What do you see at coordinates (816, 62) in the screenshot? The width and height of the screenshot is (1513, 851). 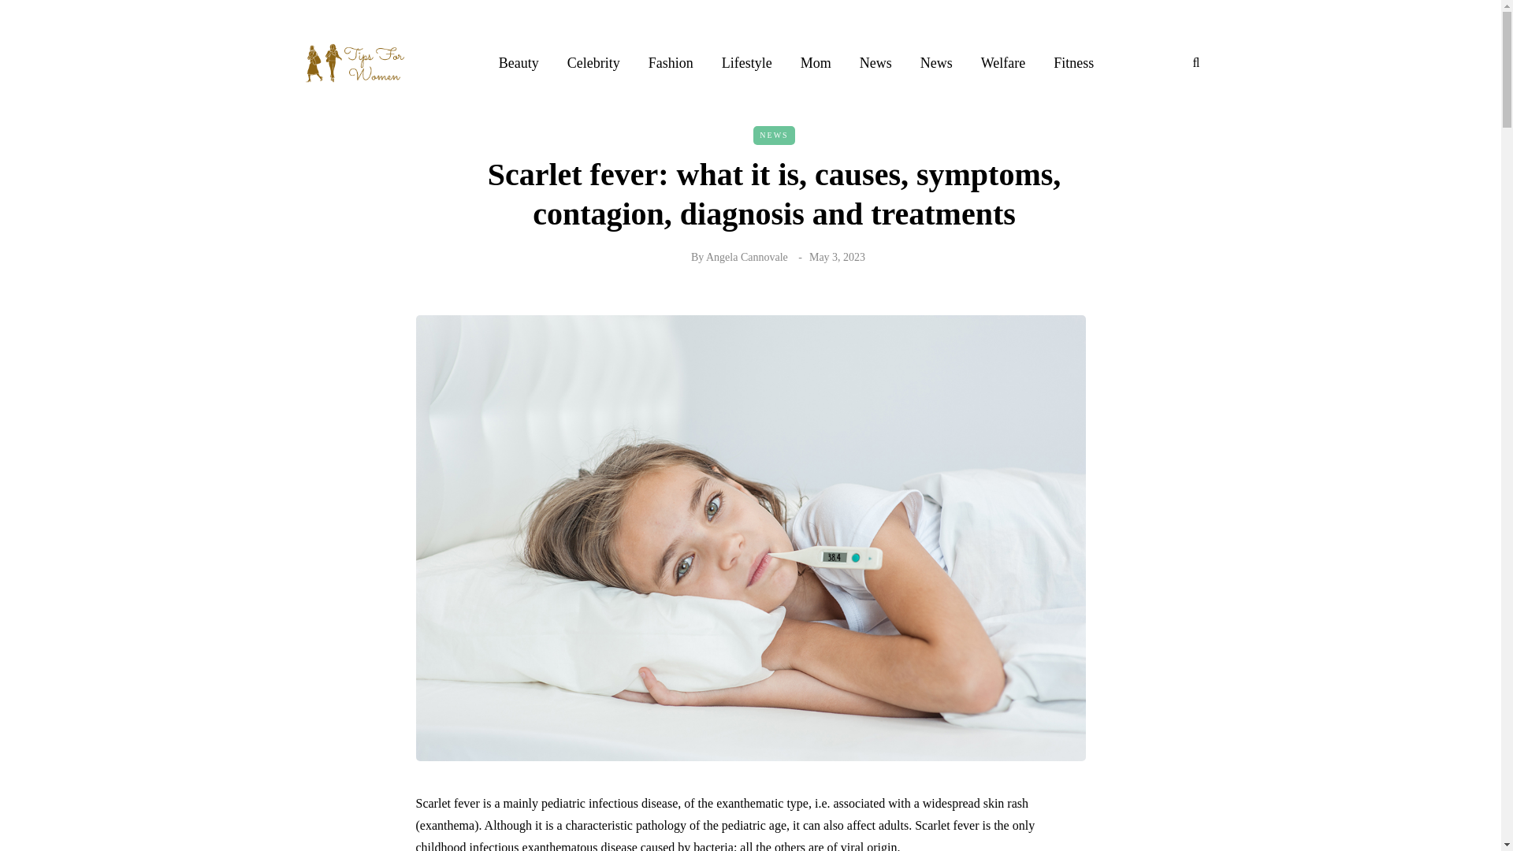 I see `Mom` at bounding box center [816, 62].